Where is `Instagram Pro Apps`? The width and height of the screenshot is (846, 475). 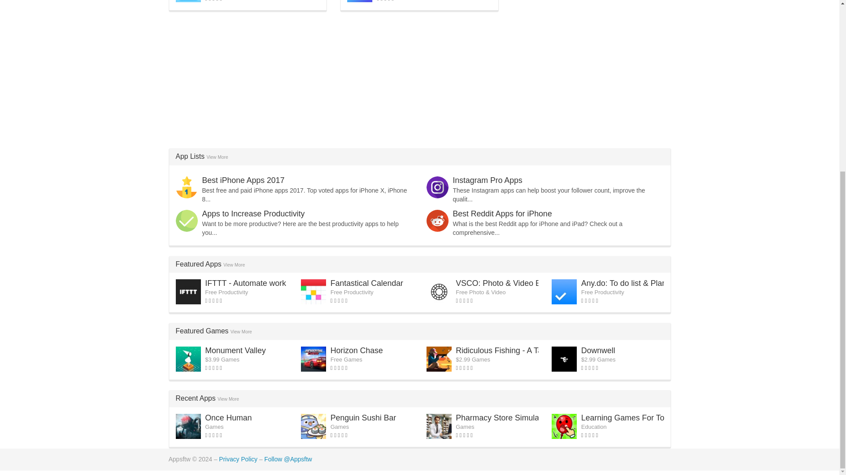
Instagram Pro Apps is located at coordinates (487, 180).